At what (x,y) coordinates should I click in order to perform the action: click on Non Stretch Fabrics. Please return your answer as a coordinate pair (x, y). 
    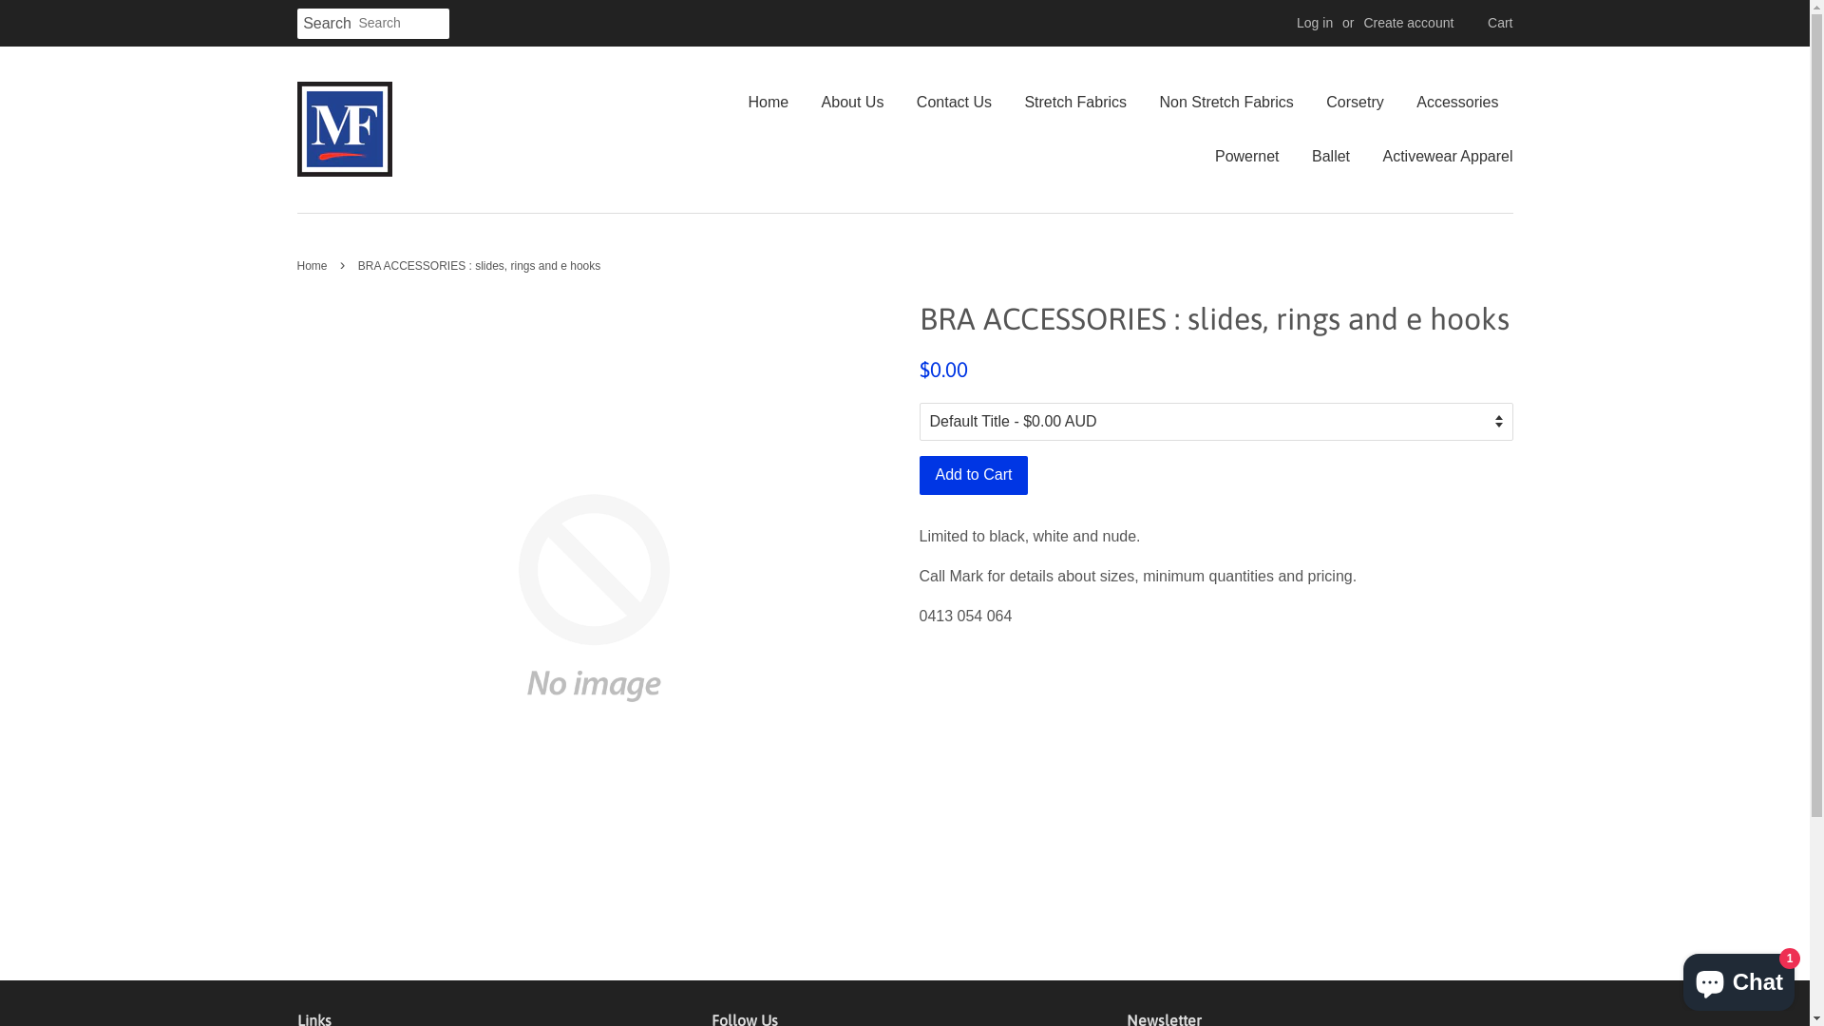
    Looking at the image, I should click on (1225, 103).